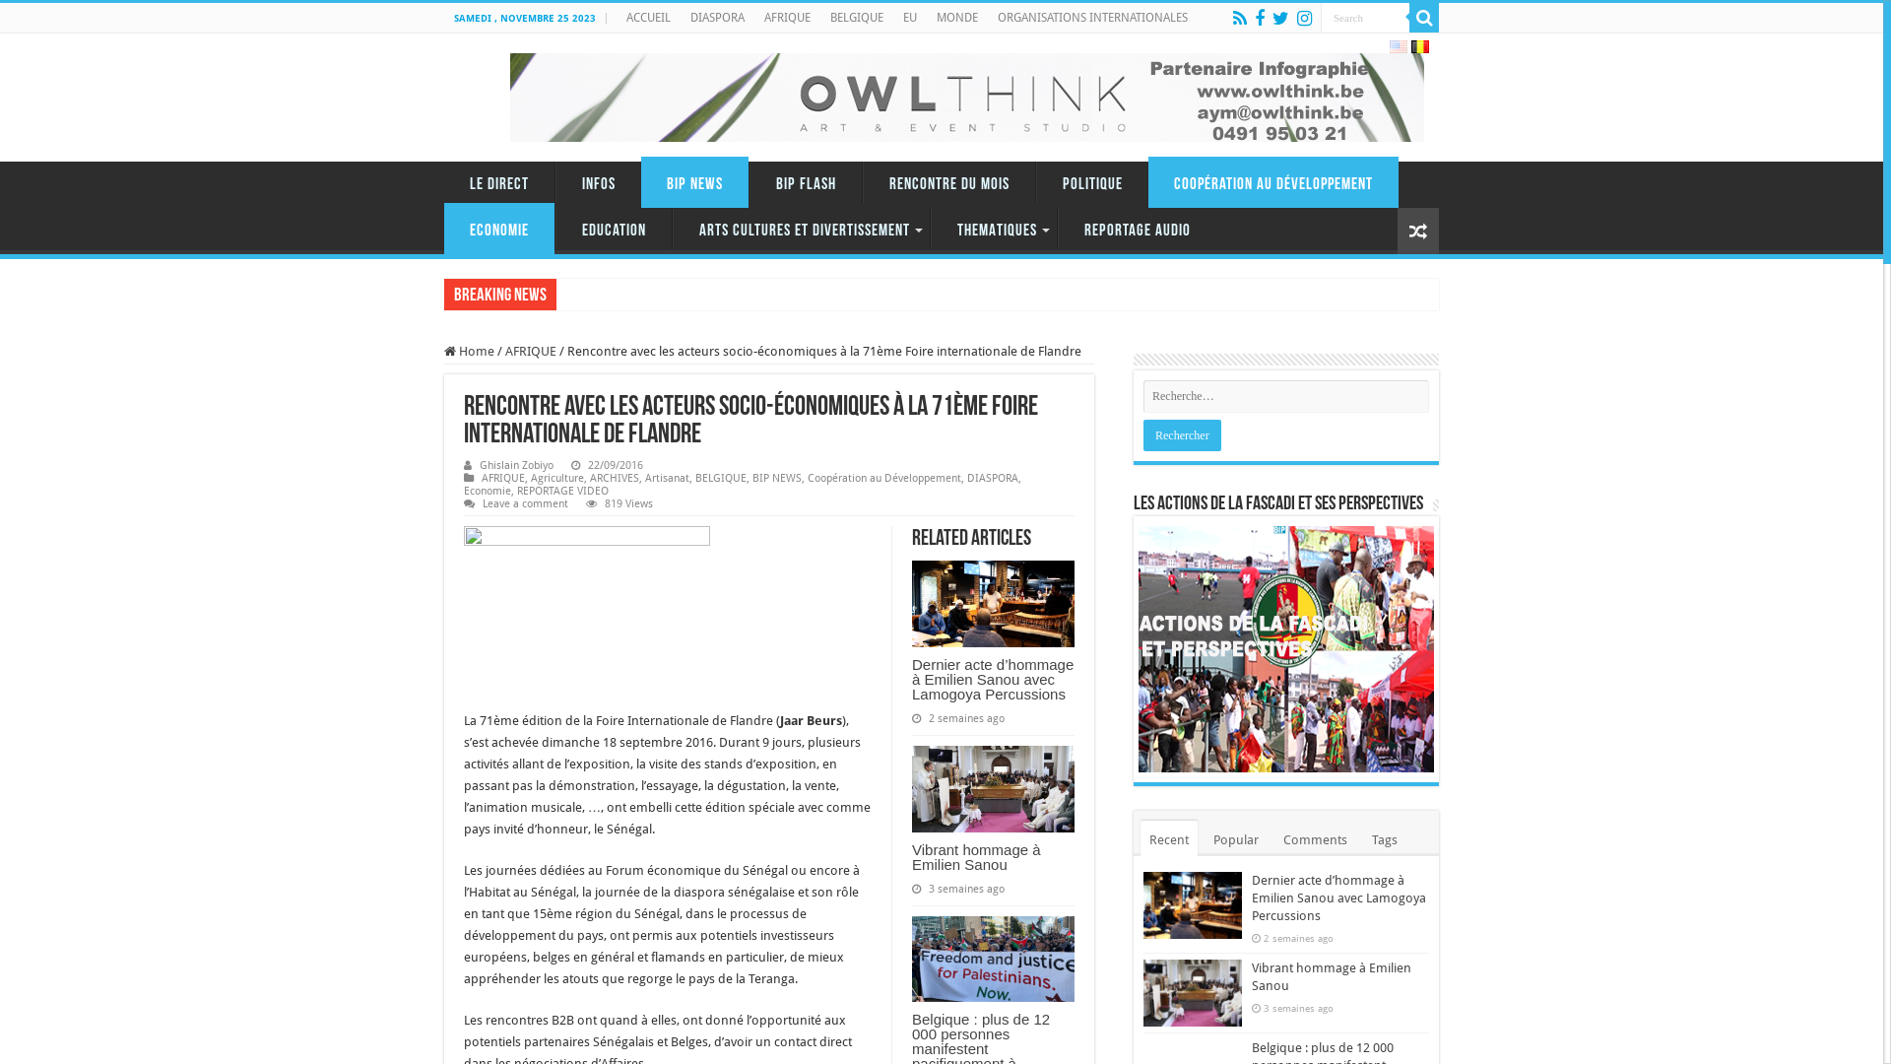 The height and width of the screenshot is (1064, 1891). I want to click on BELGIQUE, so click(857, 18).